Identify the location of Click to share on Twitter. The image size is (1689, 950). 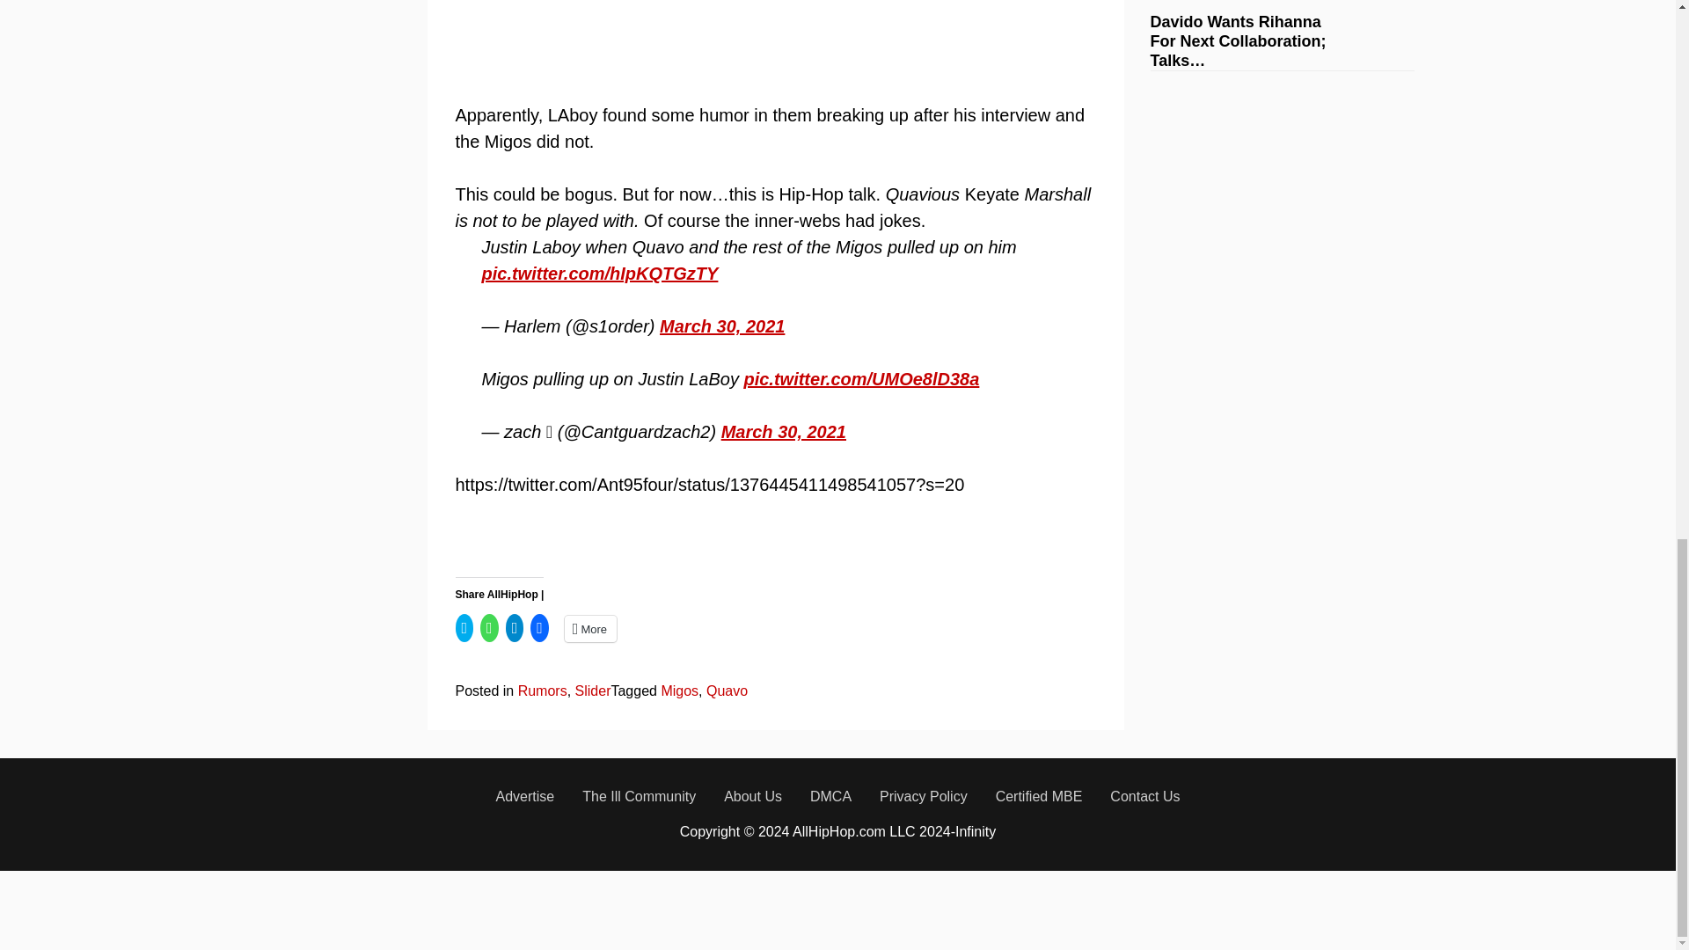
(464, 628).